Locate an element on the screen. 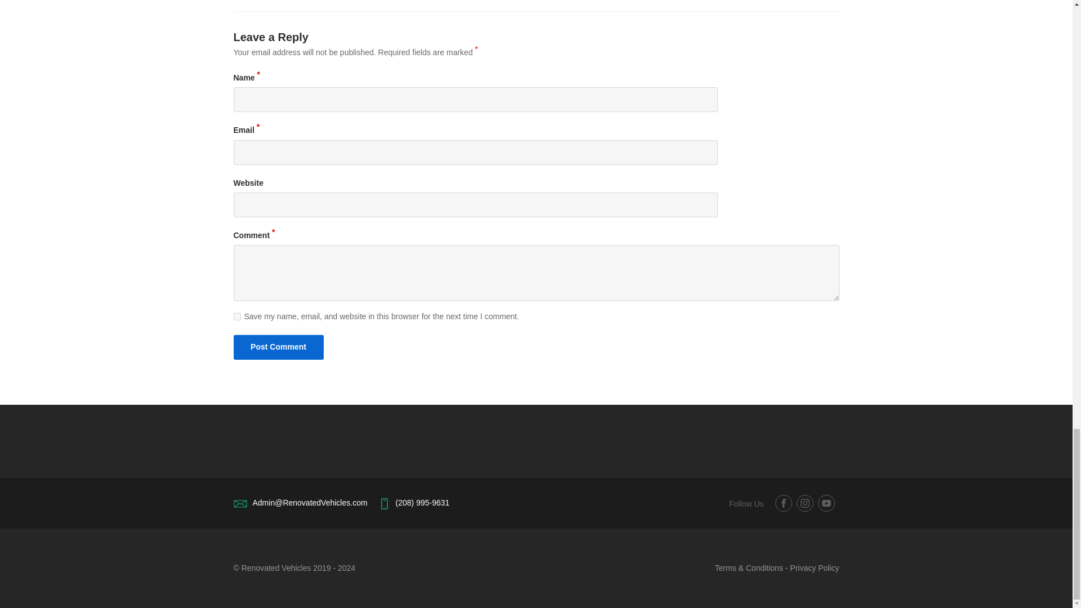 The width and height of the screenshot is (1081, 608). Privacy Policy is located at coordinates (814, 568).